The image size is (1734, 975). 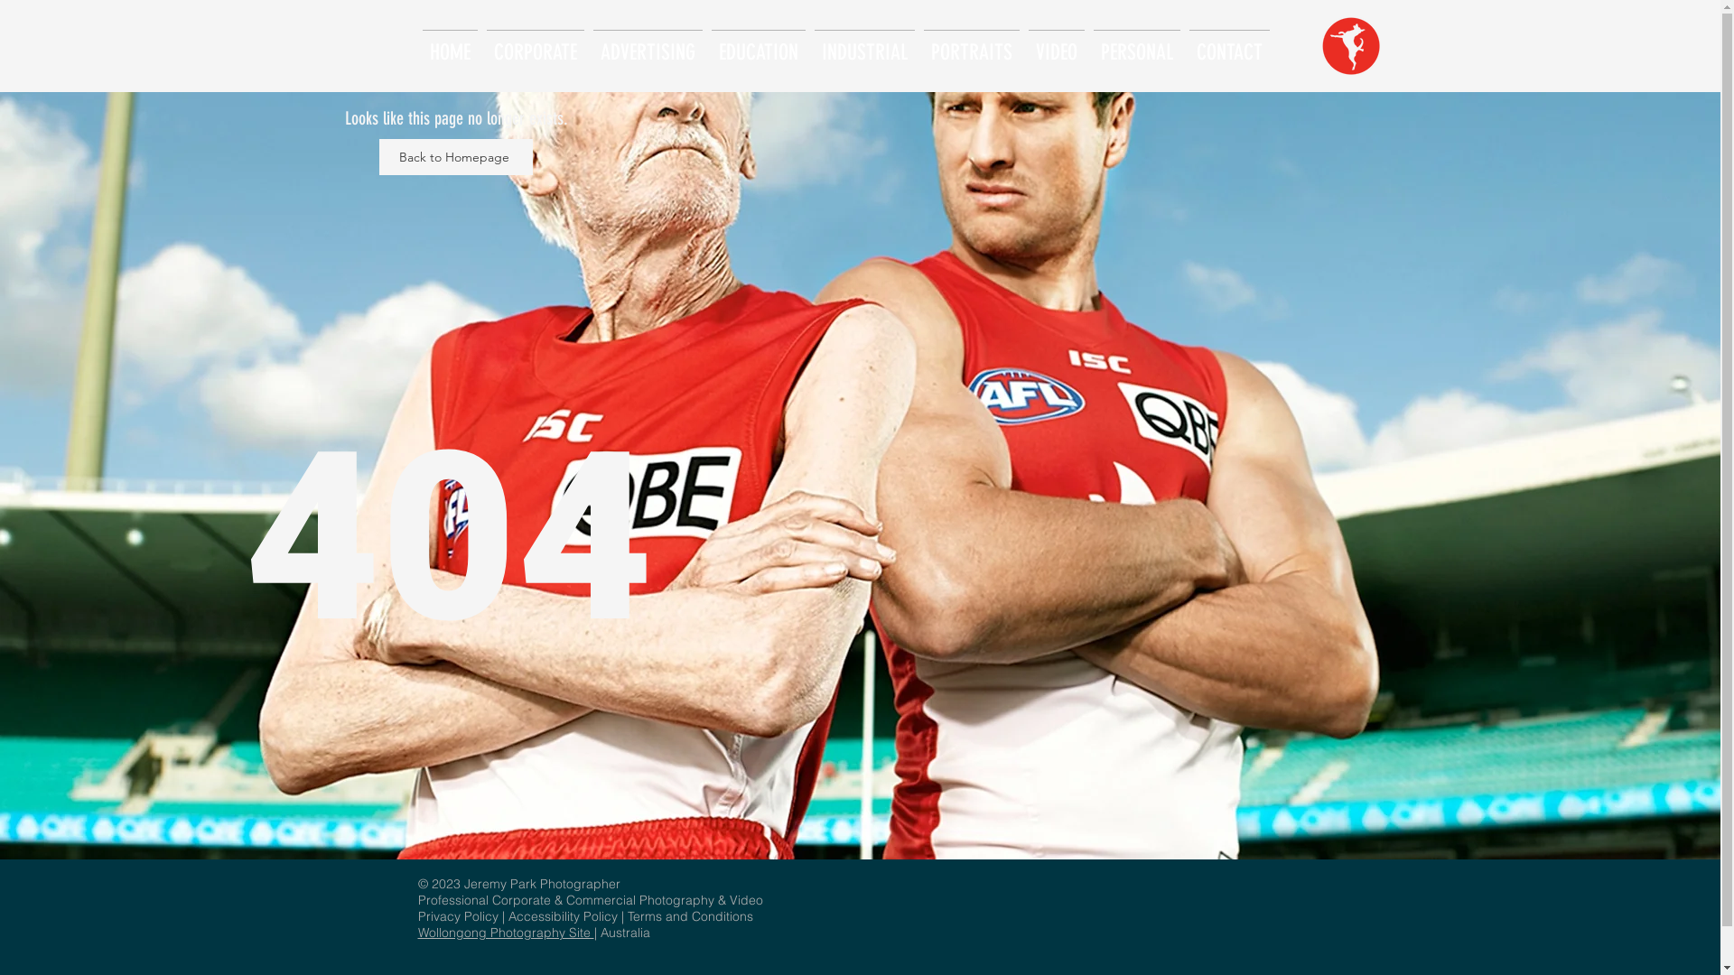 I want to click on Back to Homepage, so click(x=456, y=157).